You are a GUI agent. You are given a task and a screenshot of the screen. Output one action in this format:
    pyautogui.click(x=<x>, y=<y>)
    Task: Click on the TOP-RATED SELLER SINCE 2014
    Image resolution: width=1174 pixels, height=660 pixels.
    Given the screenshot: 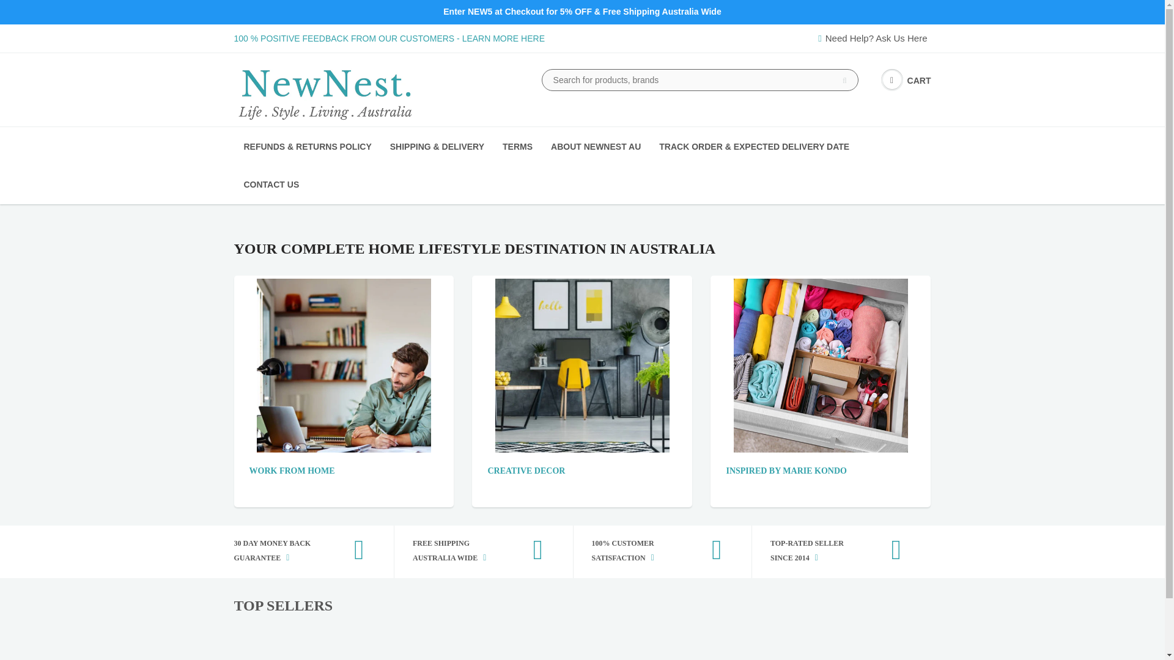 What is the action you would take?
    pyautogui.click(x=832, y=551)
    